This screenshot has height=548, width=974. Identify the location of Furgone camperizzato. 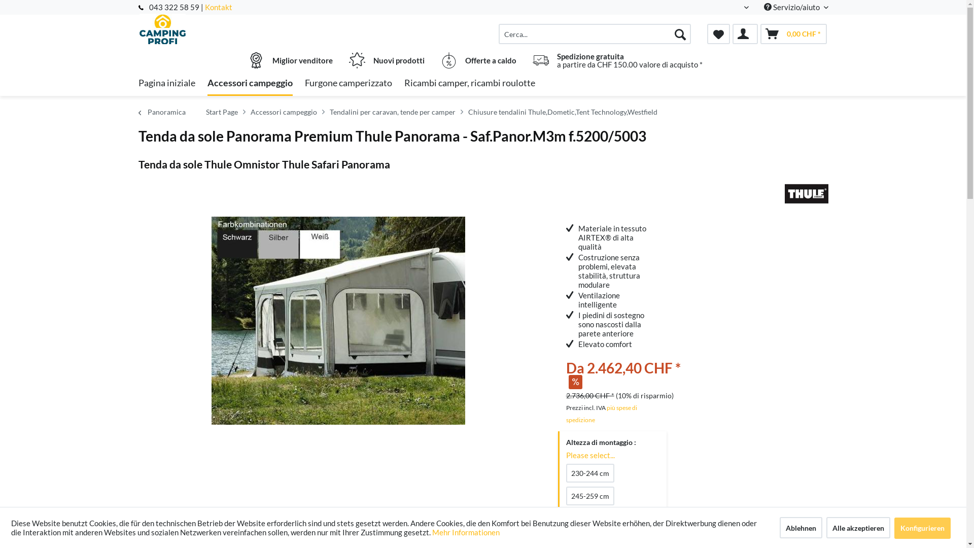
(348, 83).